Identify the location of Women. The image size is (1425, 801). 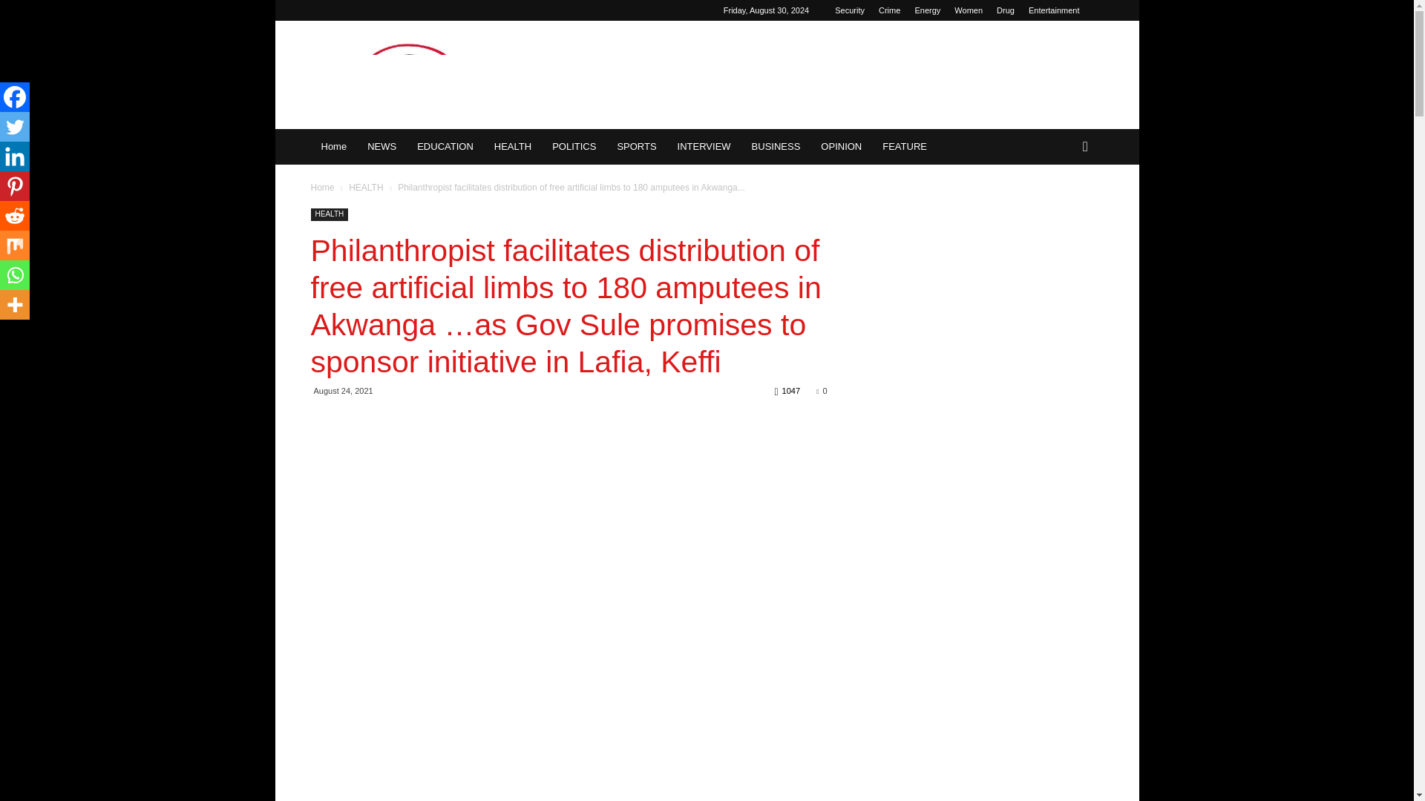
(969, 10).